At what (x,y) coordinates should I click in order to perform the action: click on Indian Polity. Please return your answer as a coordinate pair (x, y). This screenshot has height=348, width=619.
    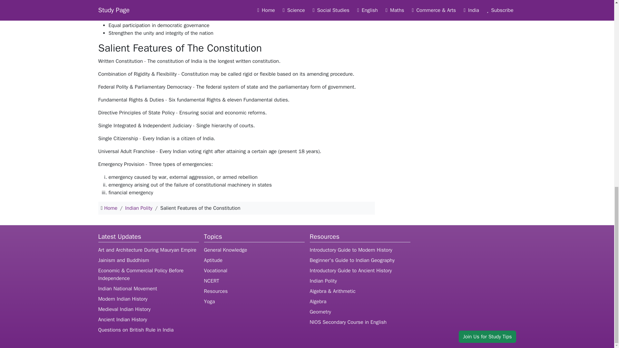
    Looking at the image, I should click on (323, 281).